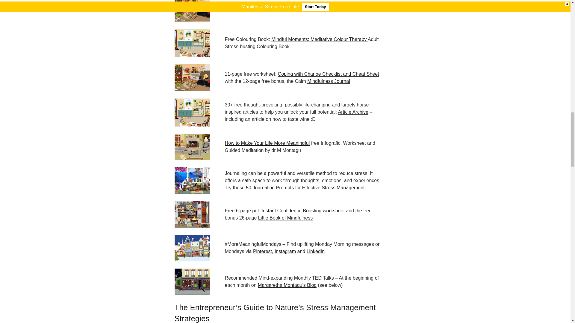  I want to click on Instagram, so click(285, 251).